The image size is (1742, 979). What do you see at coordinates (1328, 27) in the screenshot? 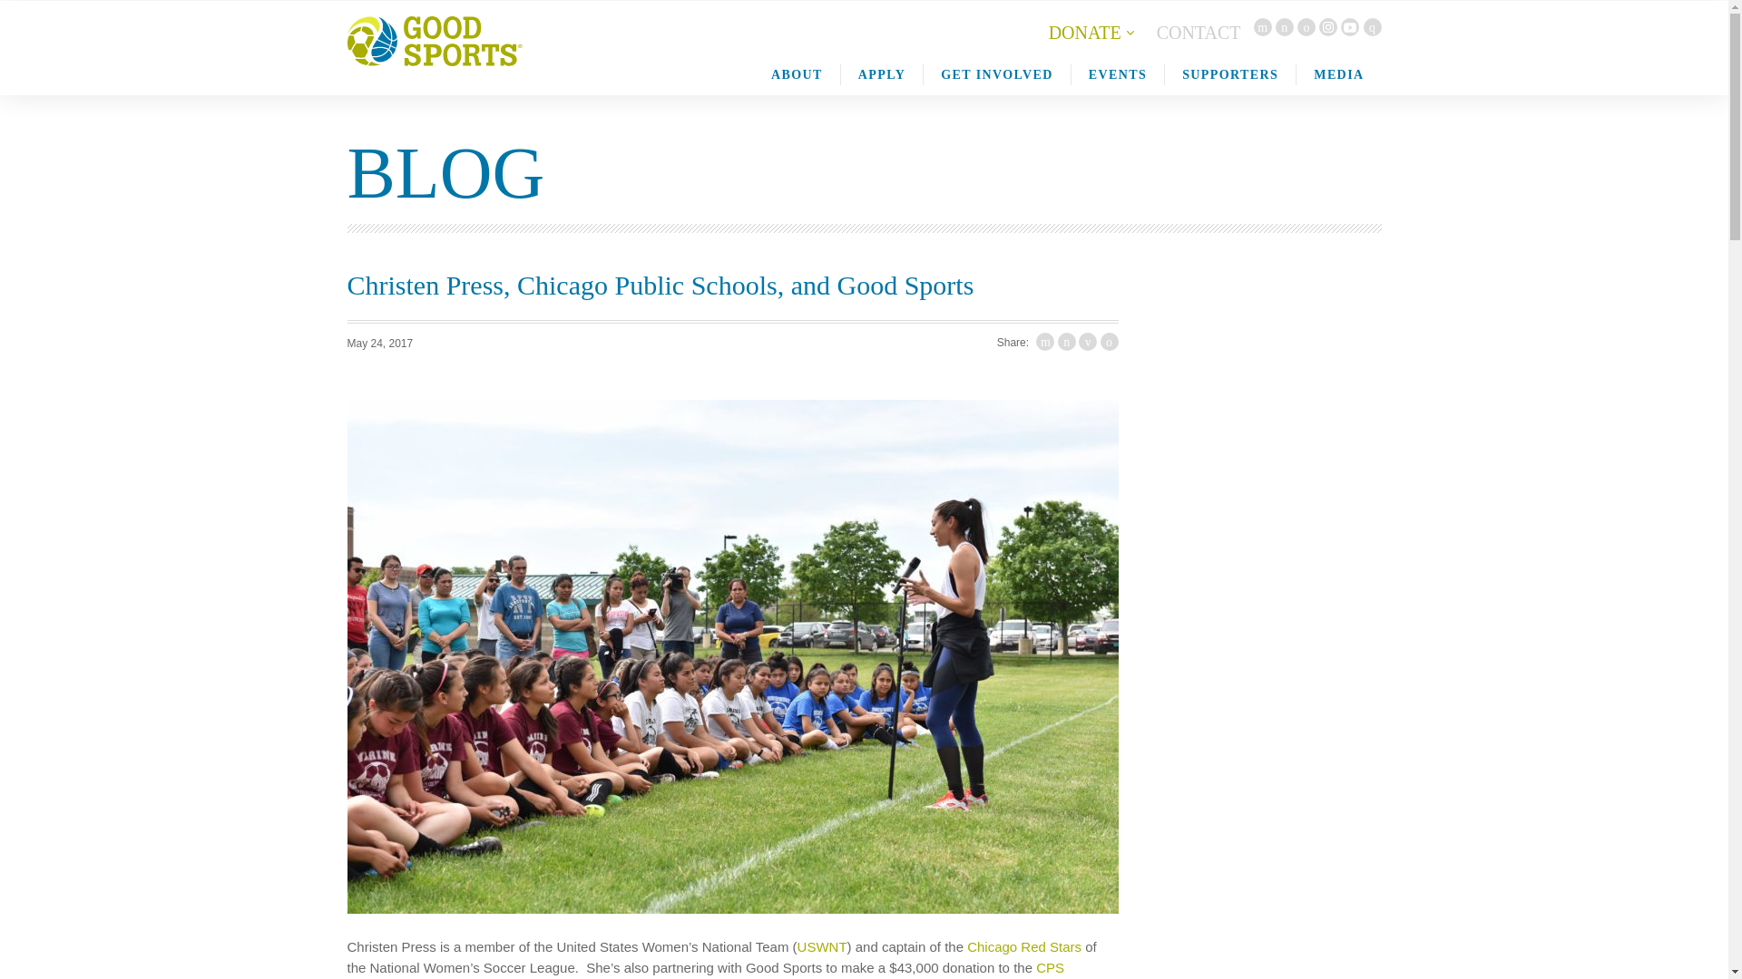
I see `Instagram` at bounding box center [1328, 27].